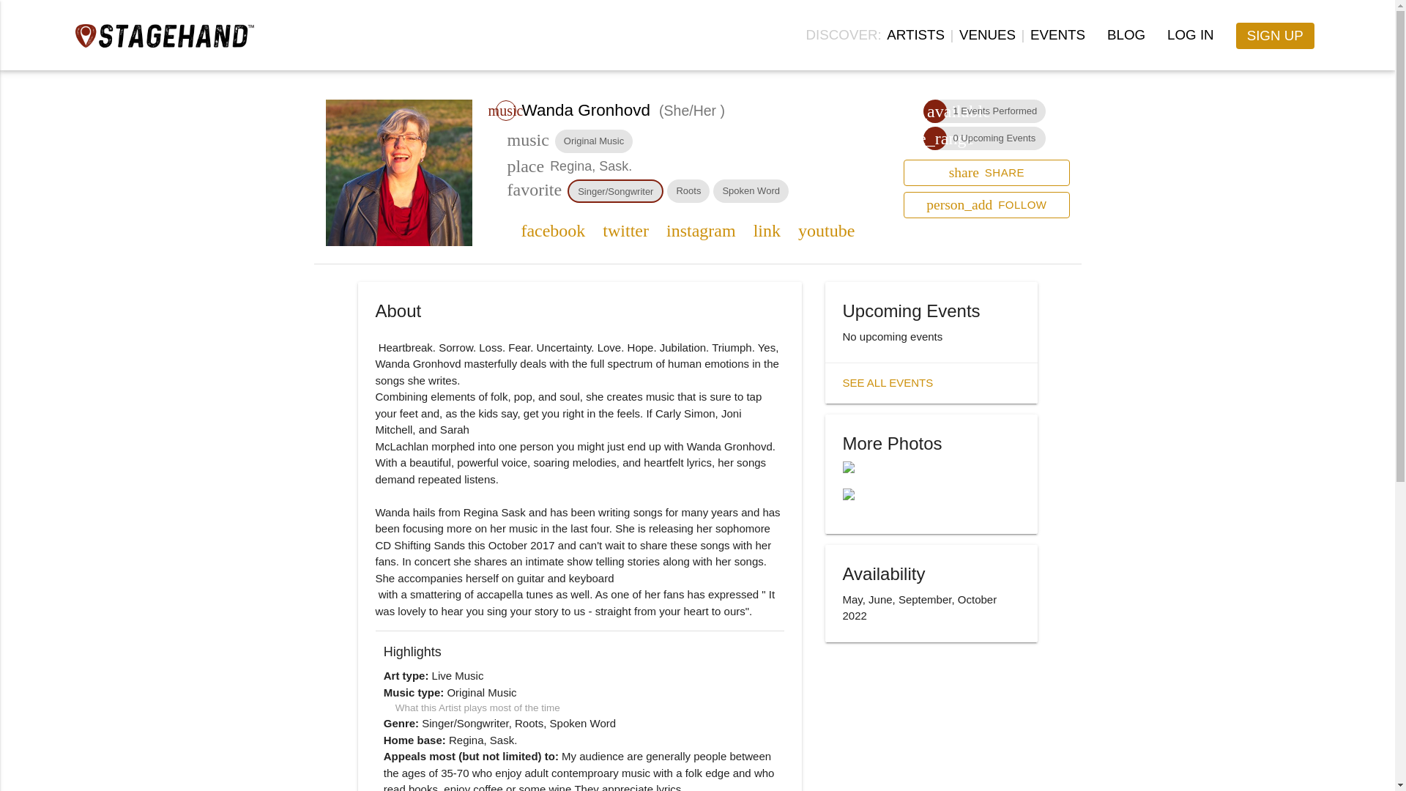 The width and height of the screenshot is (1406, 791). I want to click on BLOG, so click(994, 138).